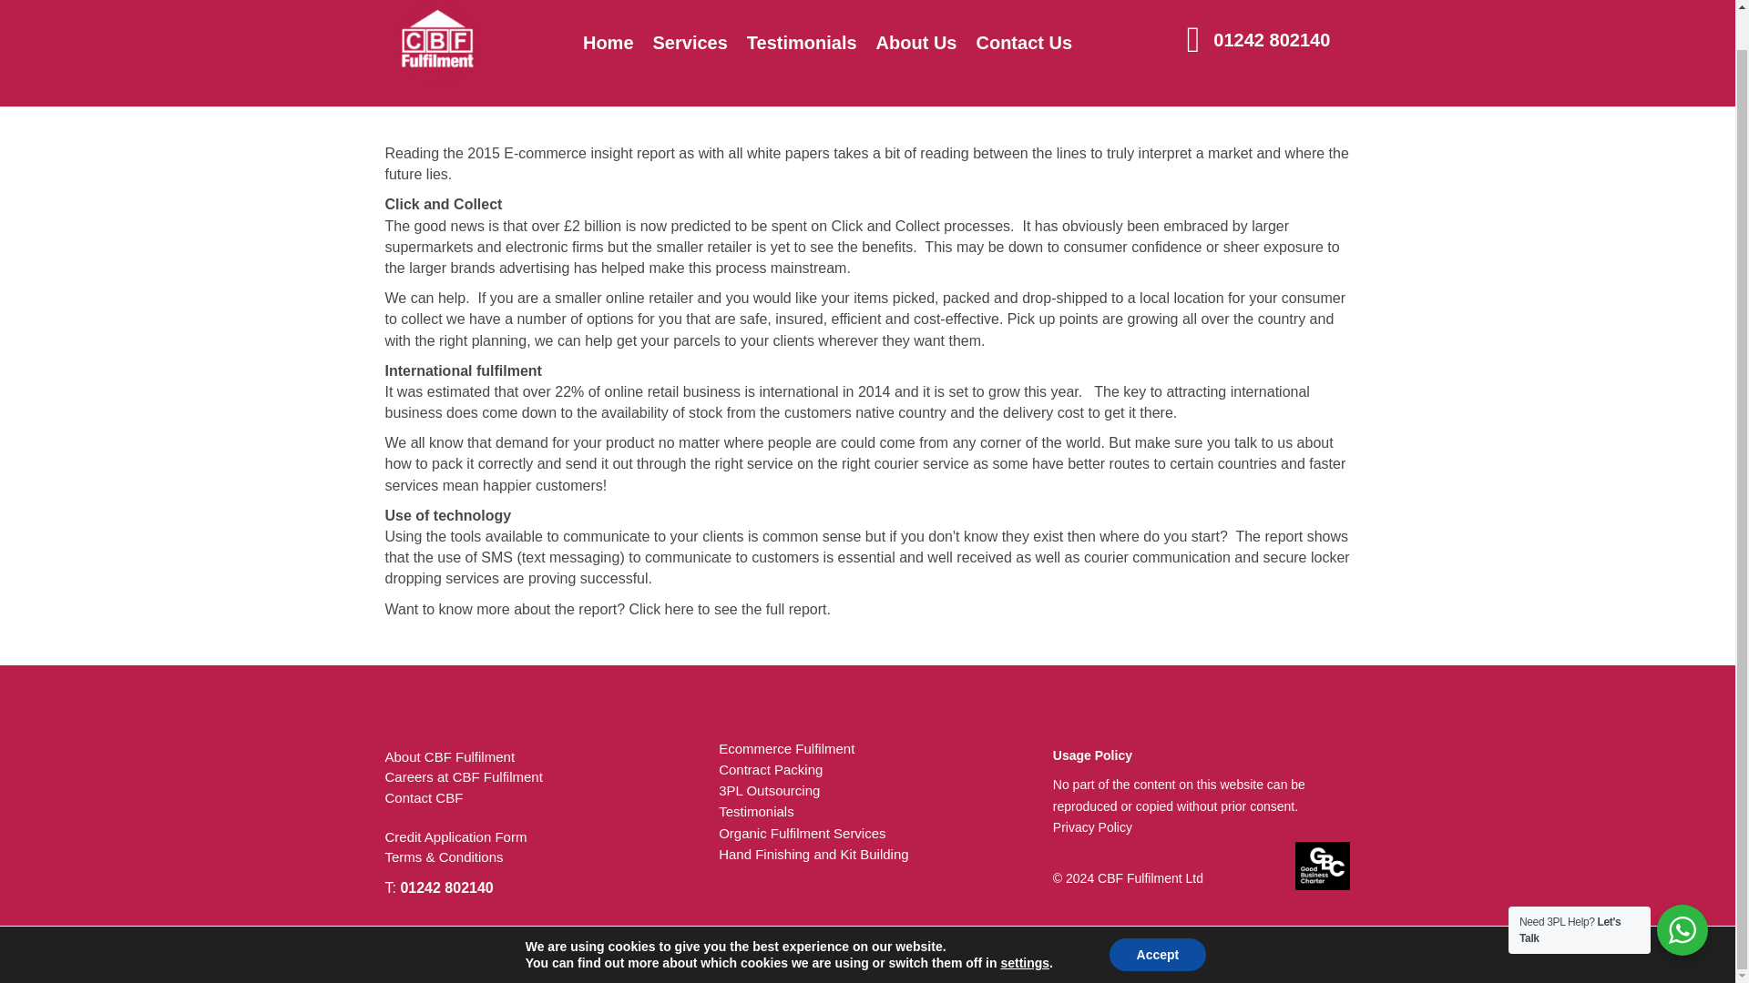  I want to click on Contact CBF, so click(424, 797).